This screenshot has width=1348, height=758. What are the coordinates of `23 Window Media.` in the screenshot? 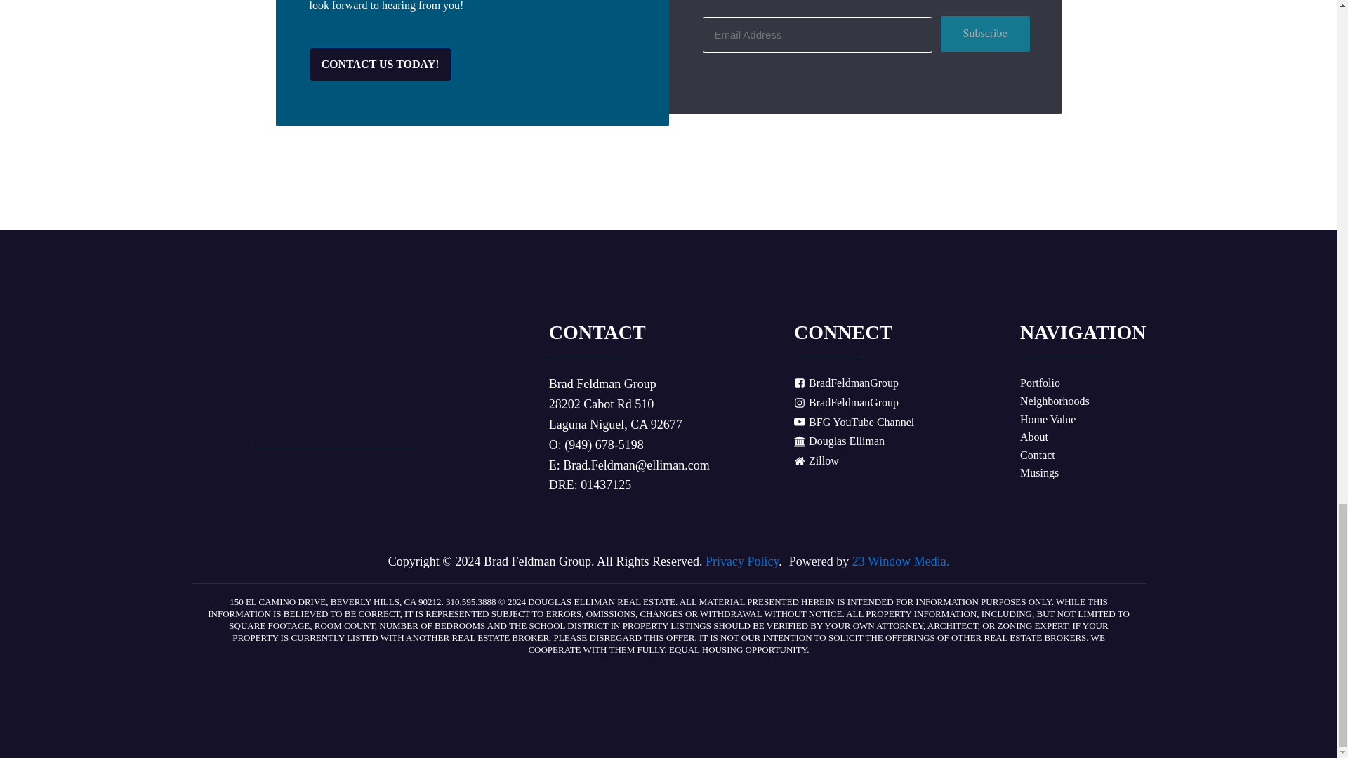 It's located at (900, 561).